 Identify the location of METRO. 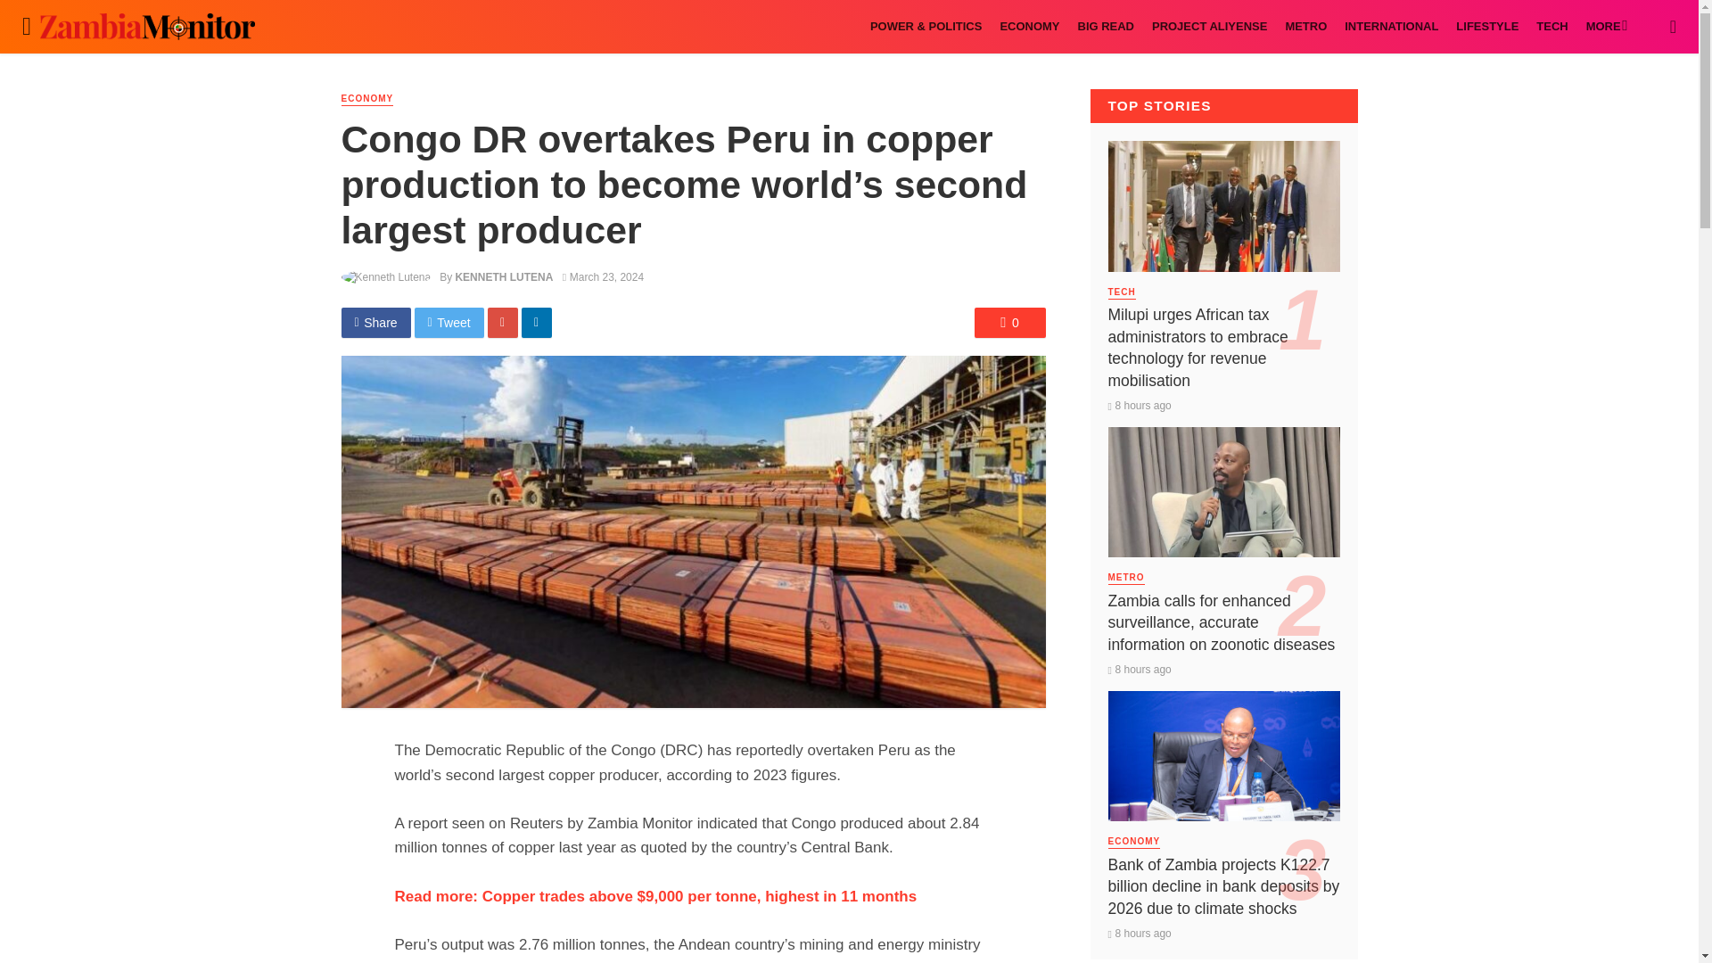
(1305, 27).